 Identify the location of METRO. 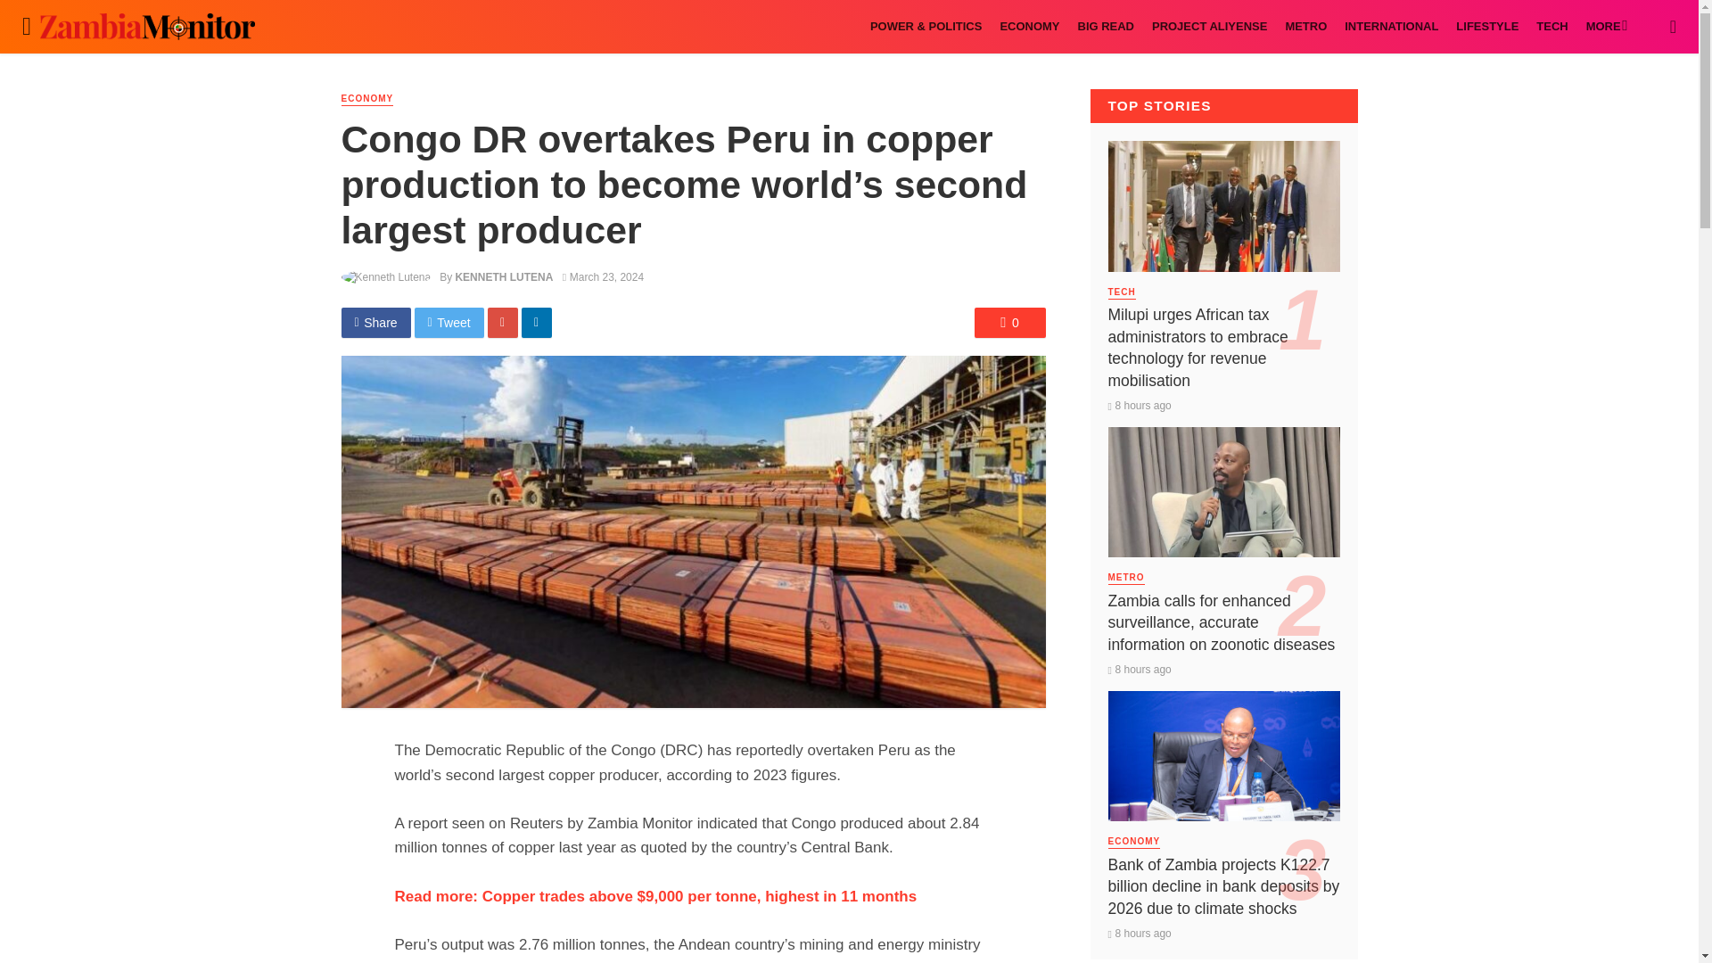
(1305, 27).